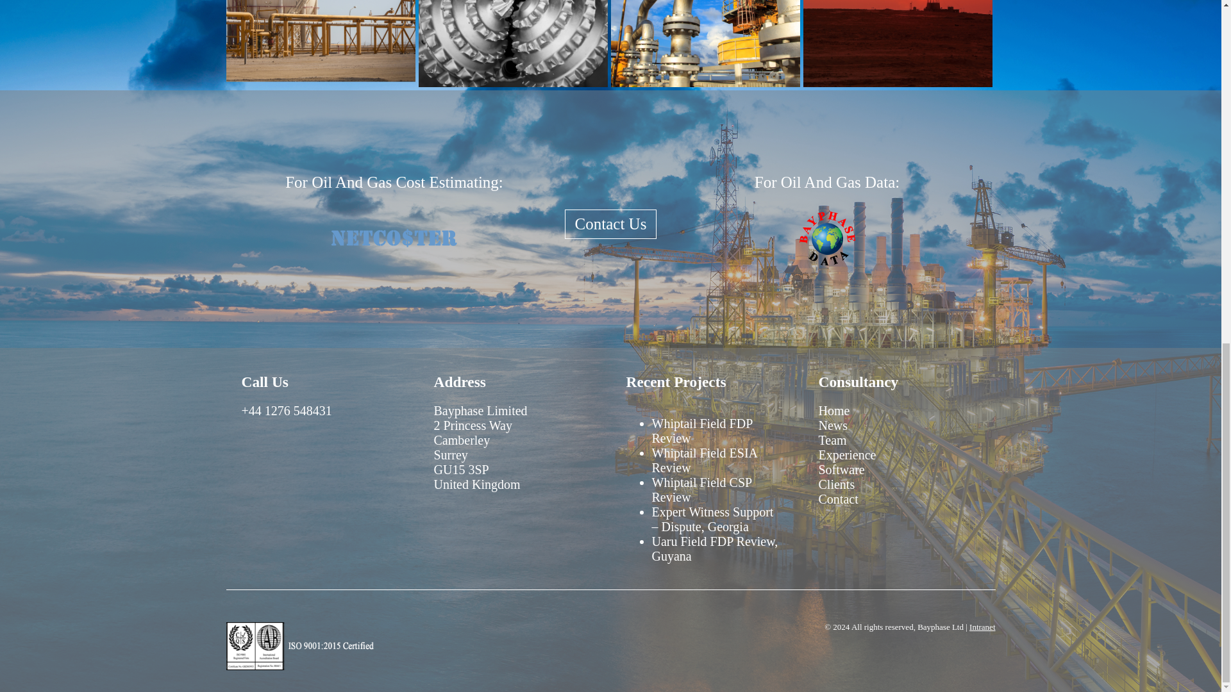 This screenshot has width=1231, height=692. Describe the element at coordinates (704, 460) in the screenshot. I see `Whiptail Field ESIA Review` at that location.